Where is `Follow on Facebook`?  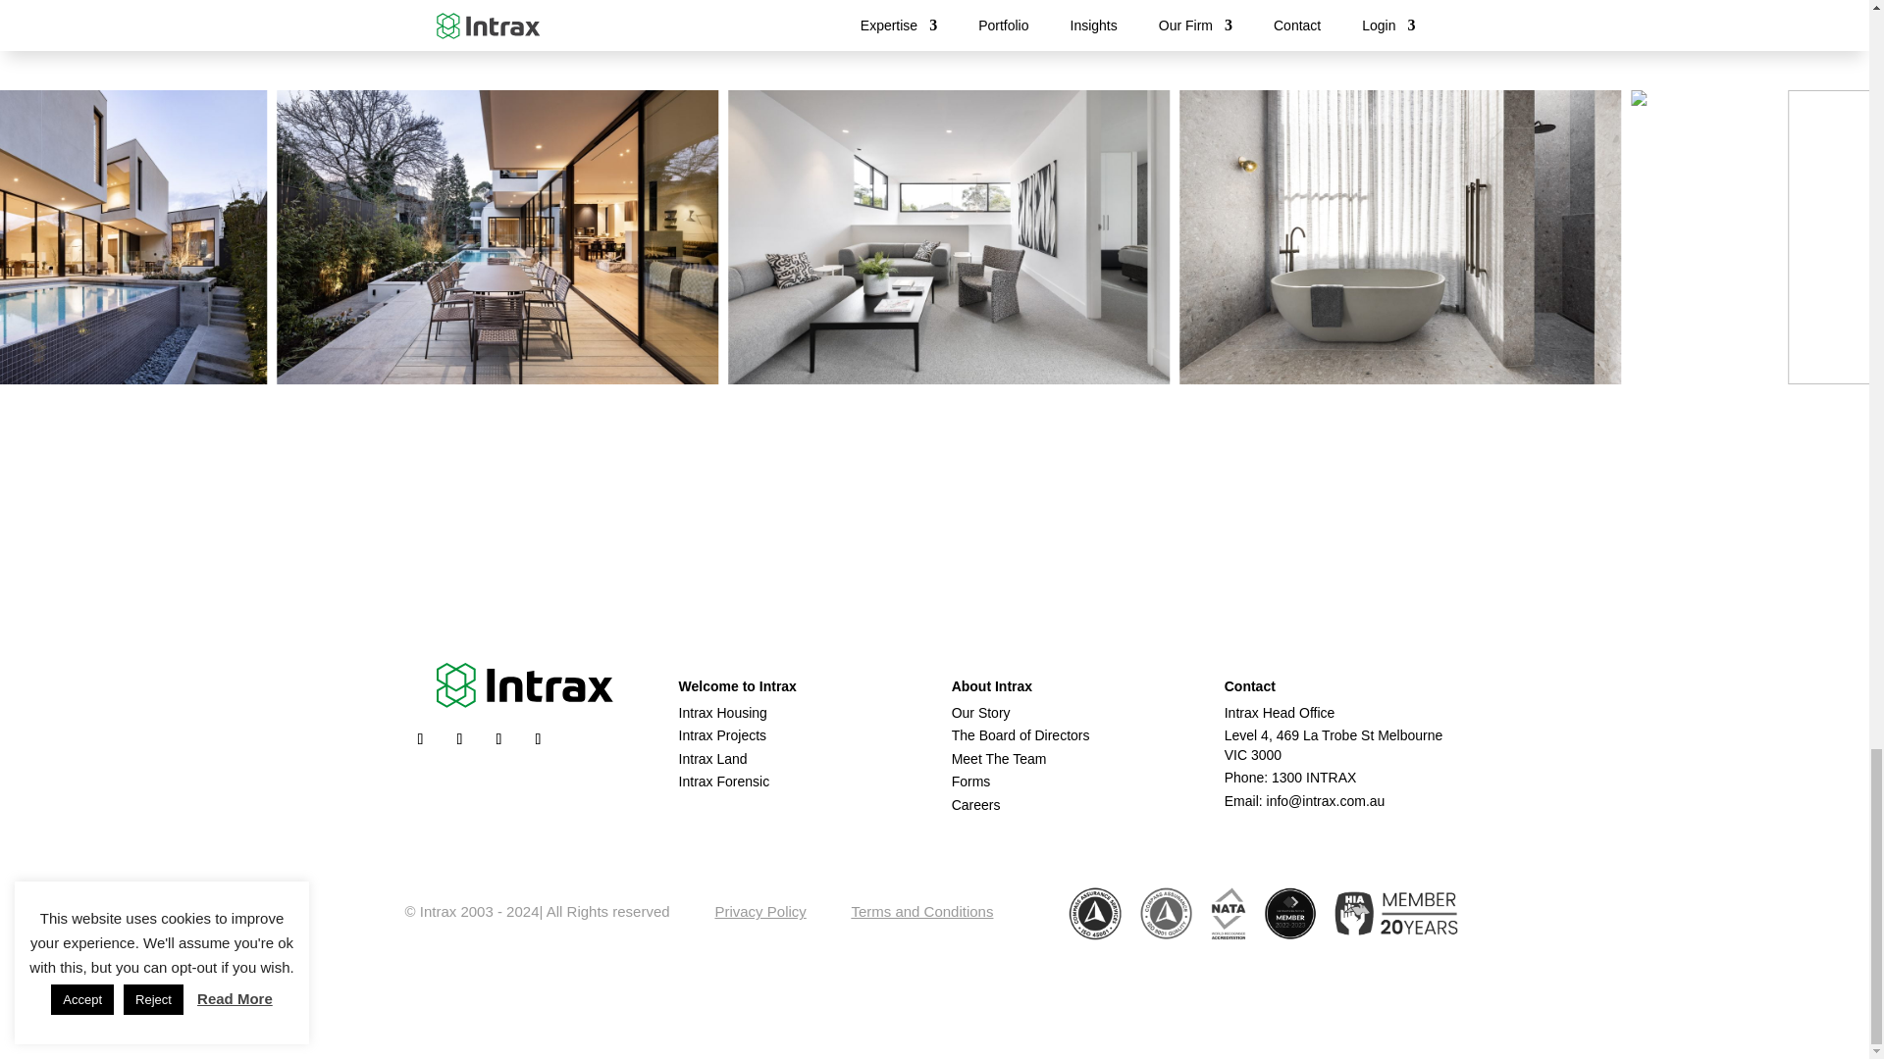
Follow on Facebook is located at coordinates (420, 739).